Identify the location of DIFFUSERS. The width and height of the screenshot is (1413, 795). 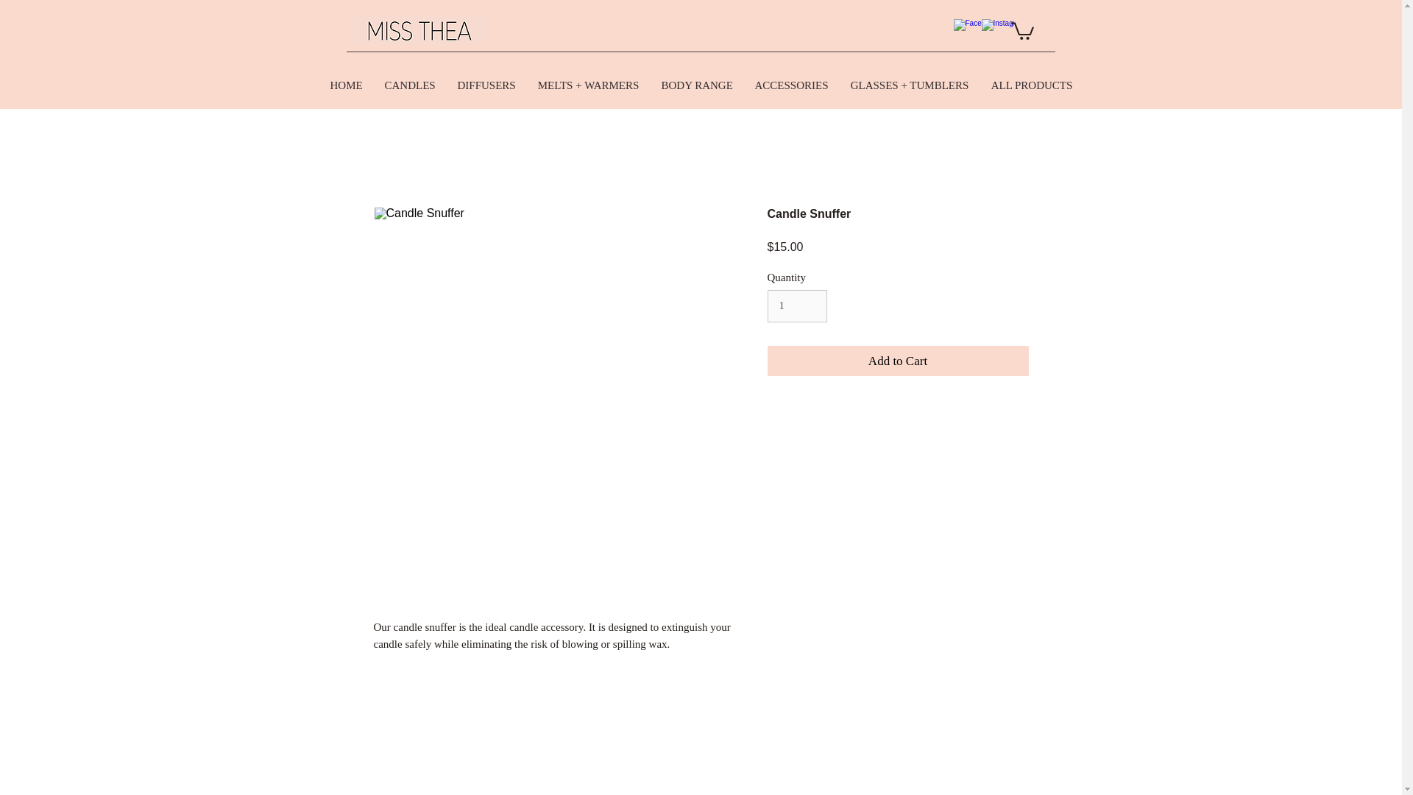
(486, 85).